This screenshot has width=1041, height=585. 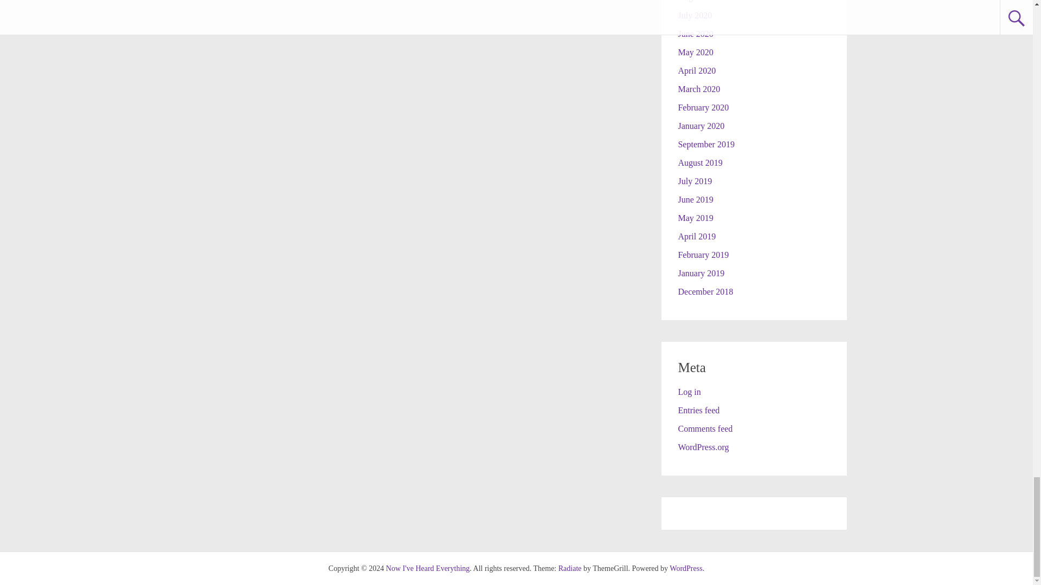 What do you see at coordinates (685, 569) in the screenshot?
I see `WordPress` at bounding box center [685, 569].